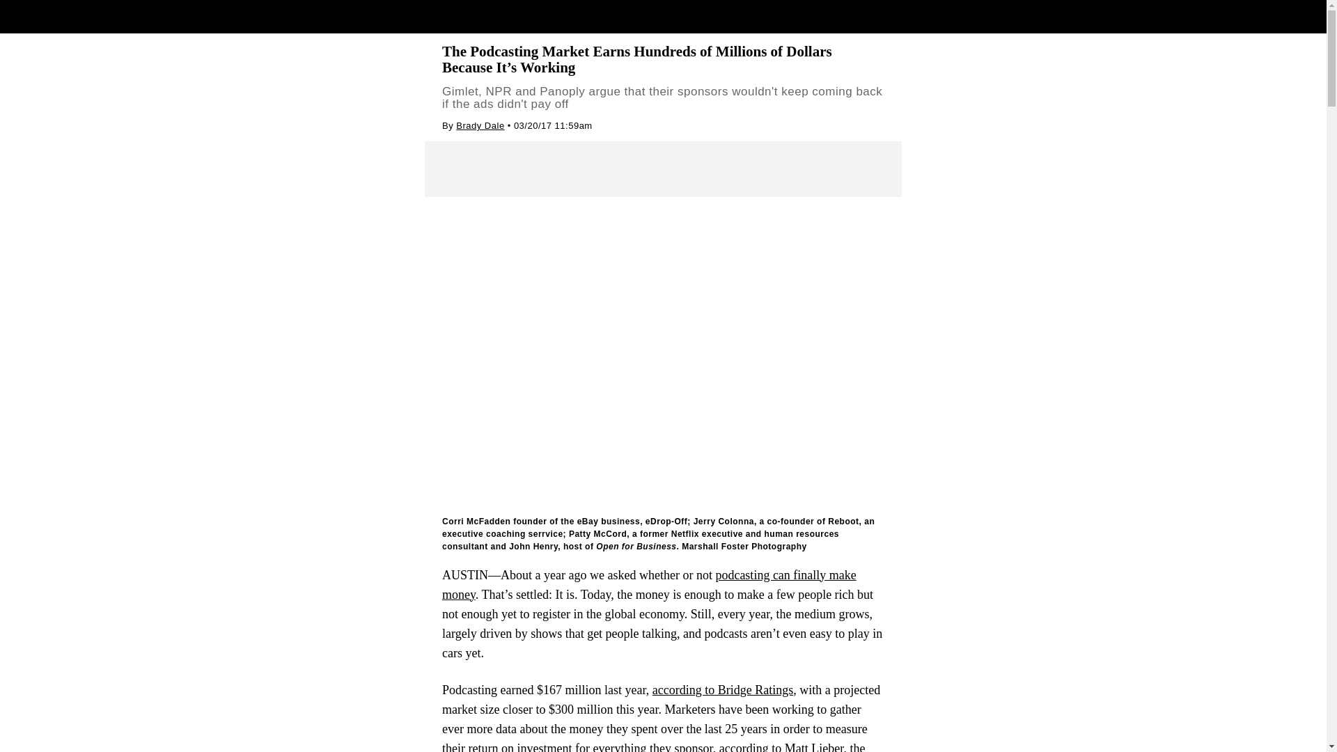  What do you see at coordinates (479, 125) in the screenshot?
I see `Brady Dale` at bounding box center [479, 125].